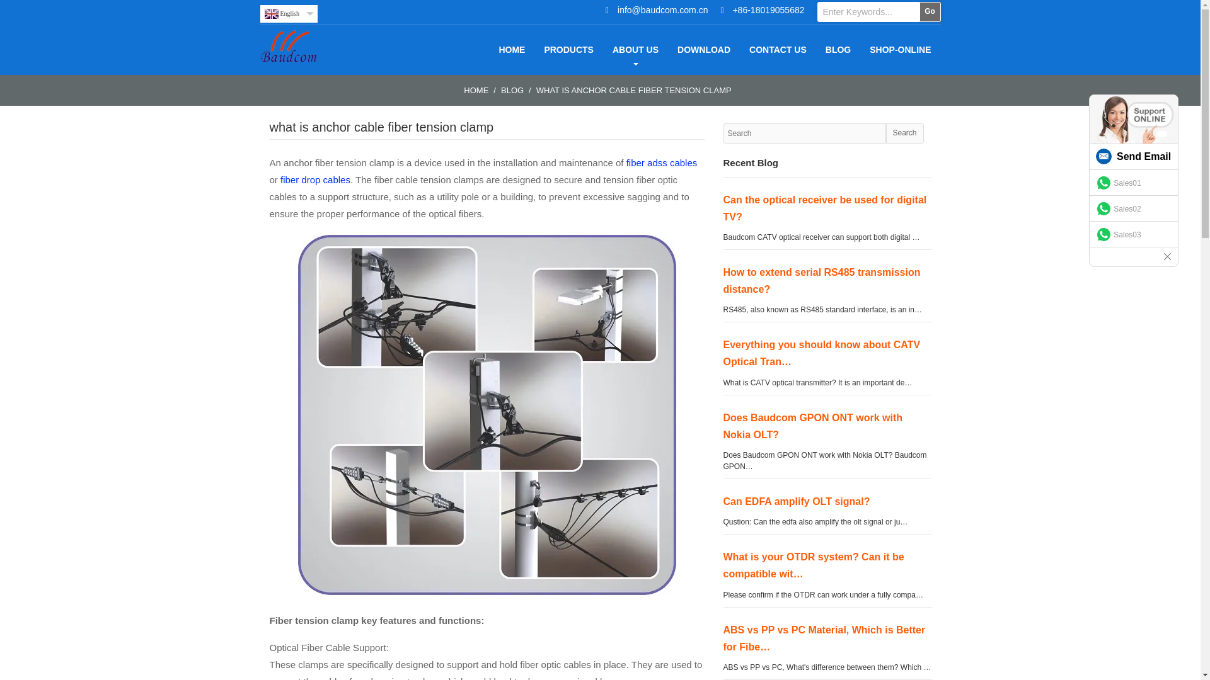 Image resolution: width=1210 pixels, height=680 pixels. What do you see at coordinates (825, 208) in the screenshot?
I see `Can the optical receiver be used for digital TV?` at bounding box center [825, 208].